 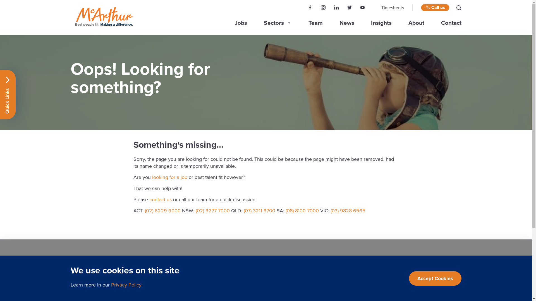 What do you see at coordinates (416, 23) in the screenshot?
I see `About` at bounding box center [416, 23].